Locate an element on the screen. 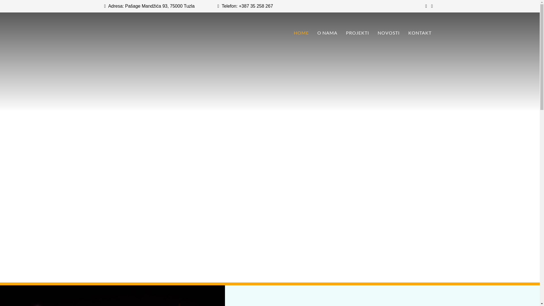 Image resolution: width=544 pixels, height=306 pixels. NOVOSTI is located at coordinates (389, 33).